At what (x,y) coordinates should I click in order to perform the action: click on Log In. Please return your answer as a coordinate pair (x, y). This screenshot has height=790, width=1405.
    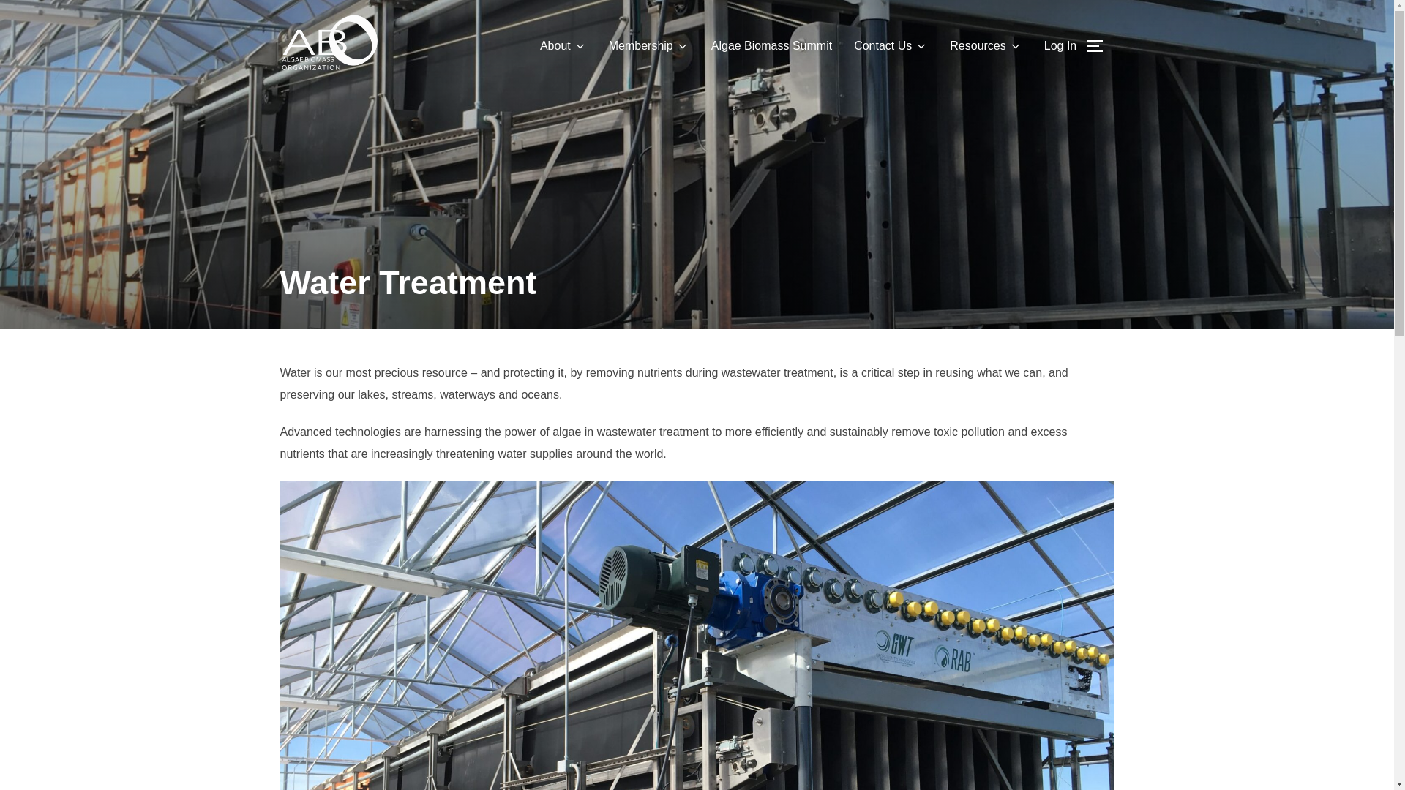
    Looking at the image, I should click on (1060, 46).